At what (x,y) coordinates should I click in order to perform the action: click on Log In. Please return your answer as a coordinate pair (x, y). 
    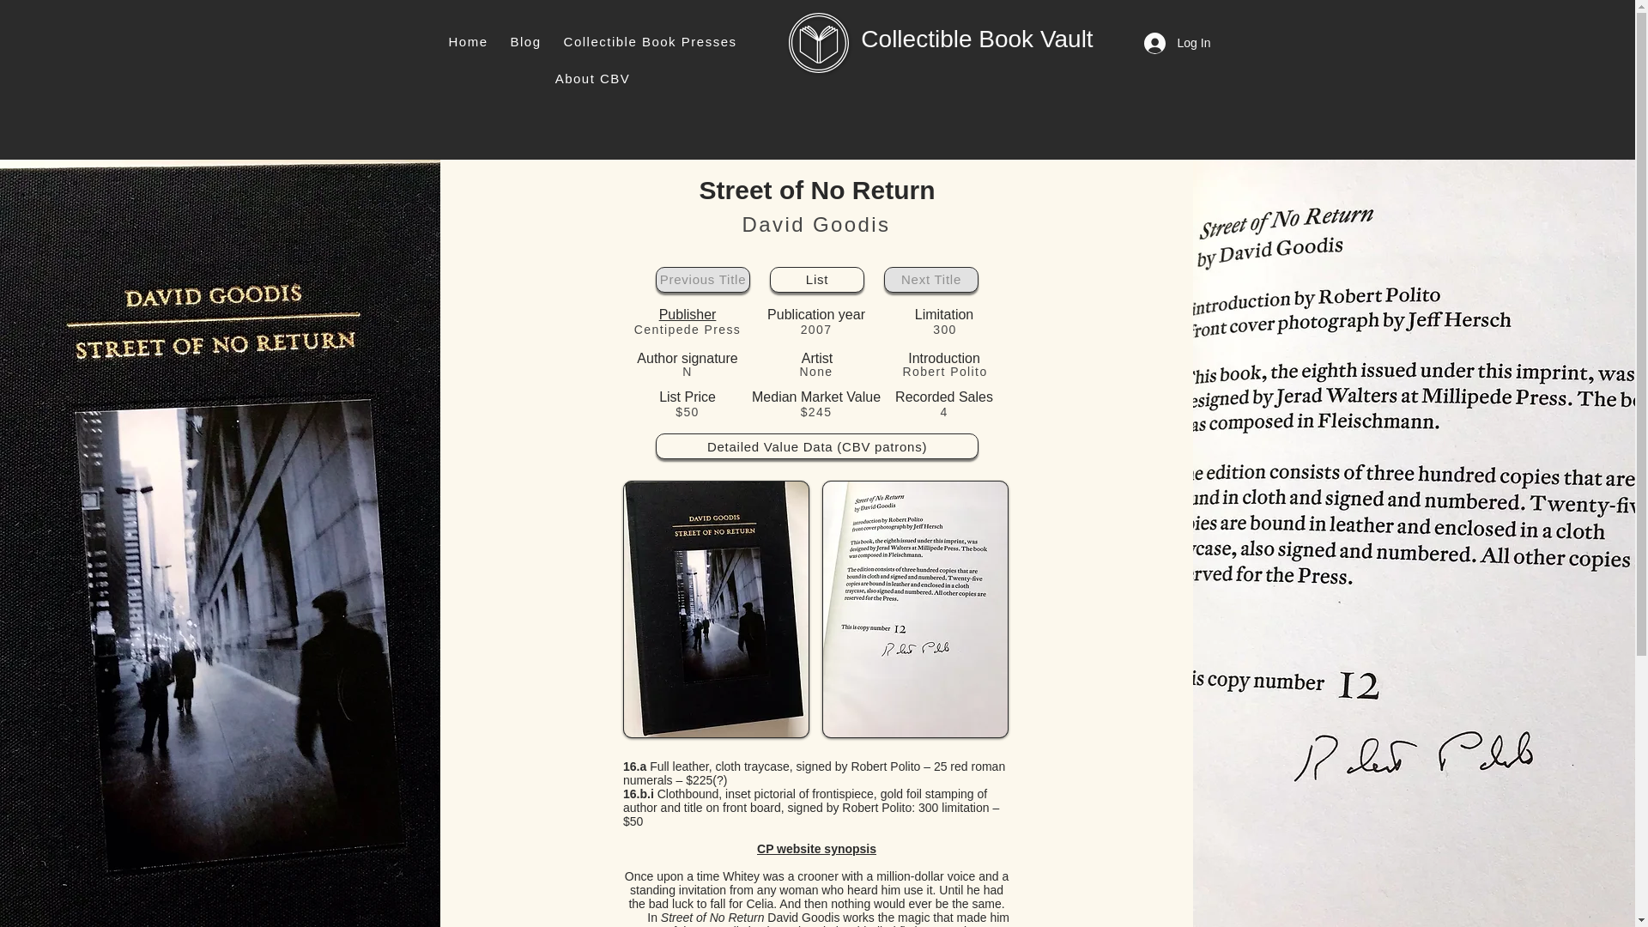
    Looking at the image, I should click on (1166, 43).